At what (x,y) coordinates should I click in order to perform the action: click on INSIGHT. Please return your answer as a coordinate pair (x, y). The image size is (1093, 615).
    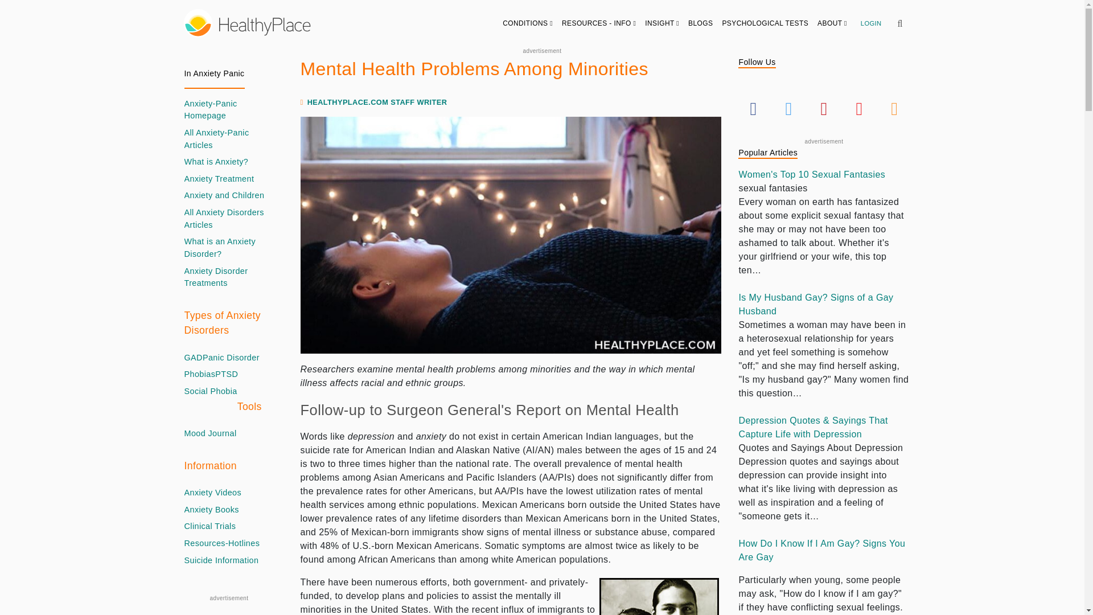
    Looking at the image, I should click on (662, 23).